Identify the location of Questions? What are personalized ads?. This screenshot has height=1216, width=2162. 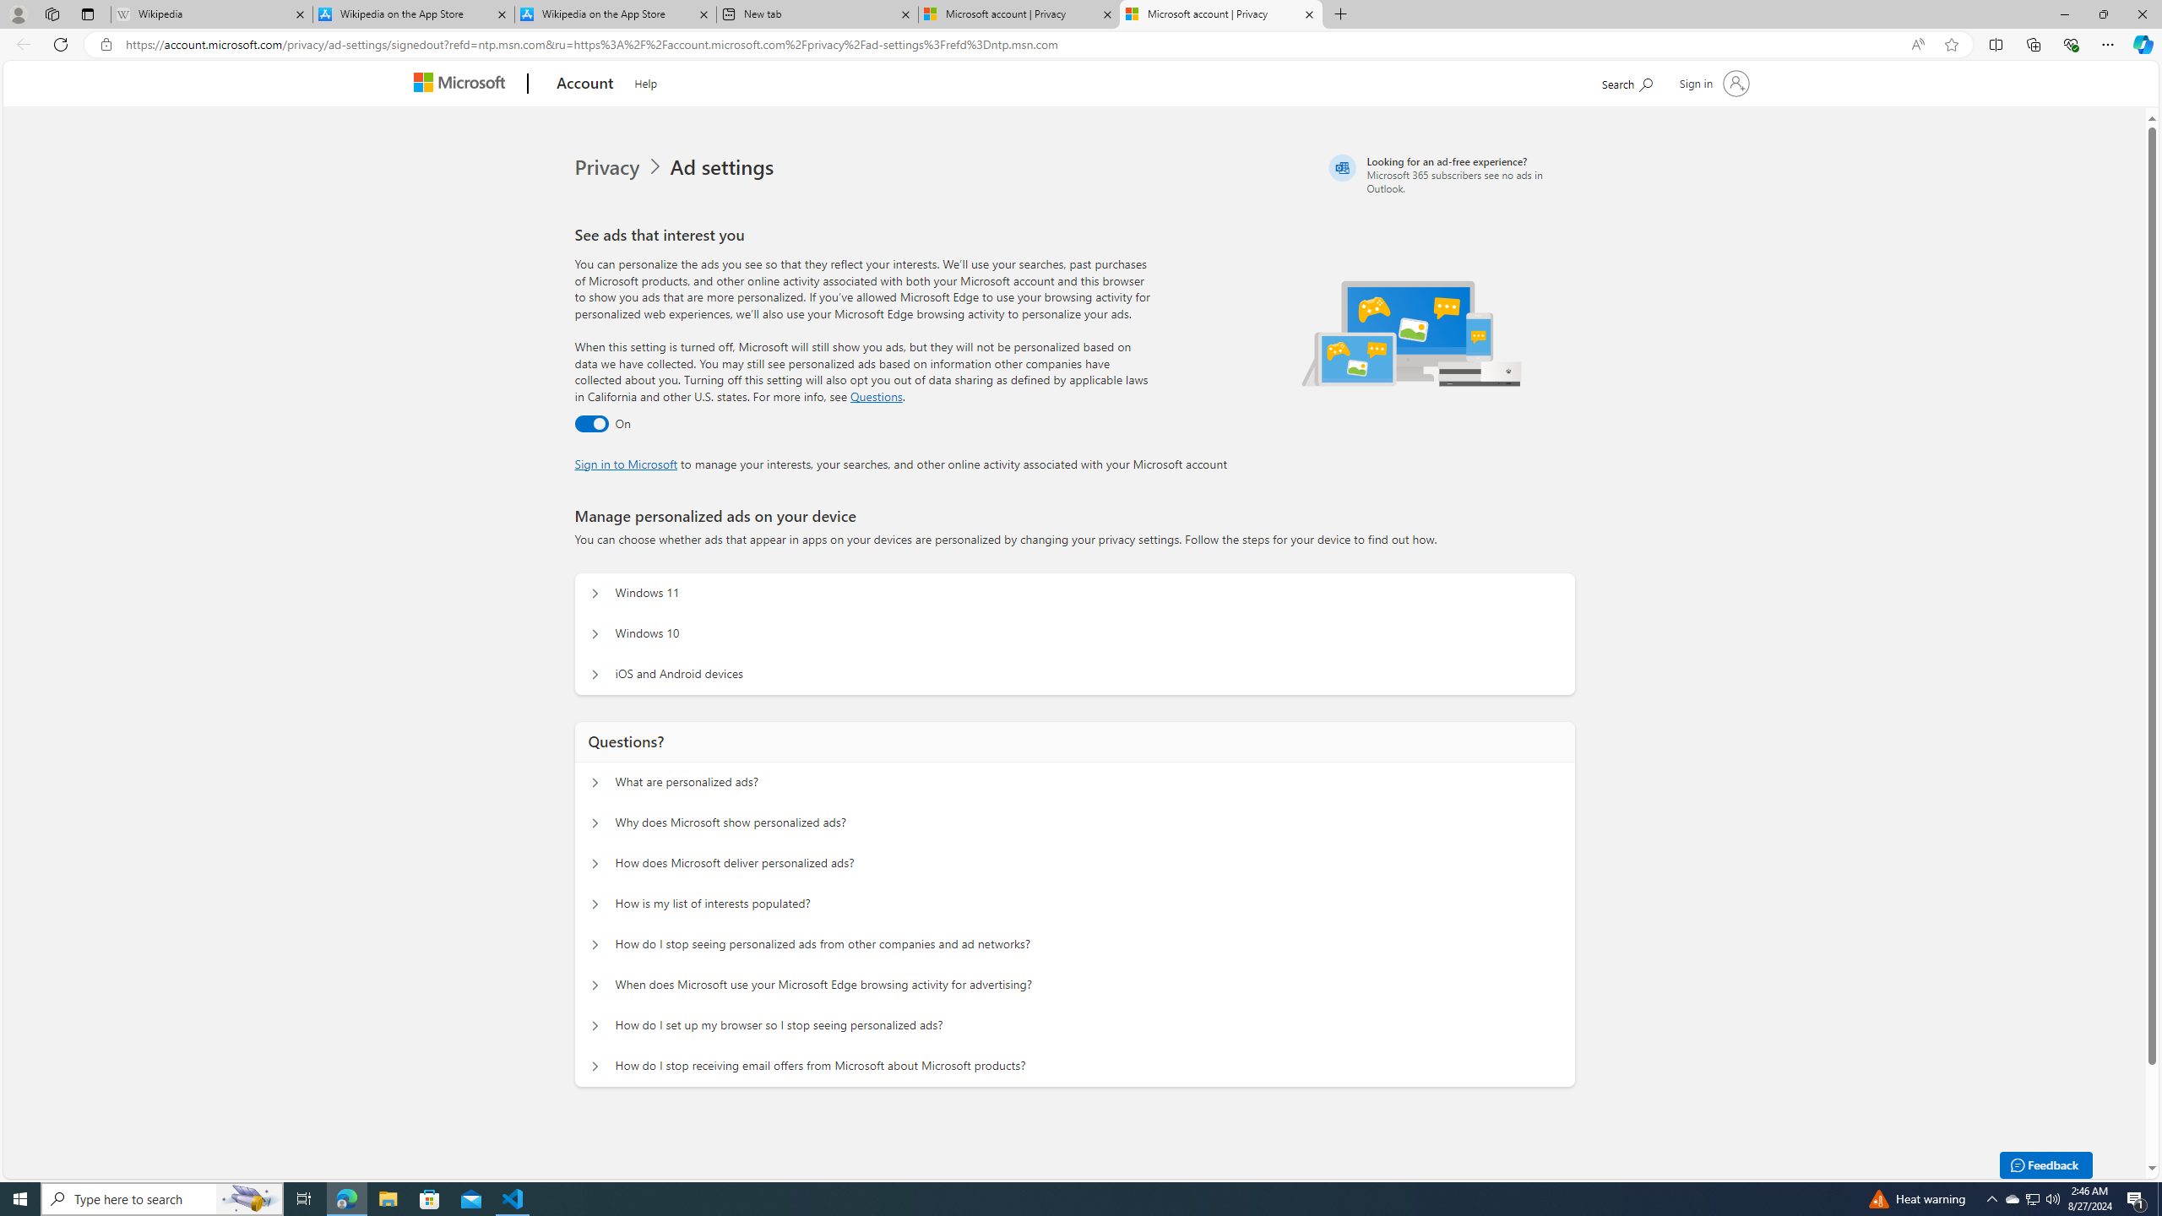
(595, 782).